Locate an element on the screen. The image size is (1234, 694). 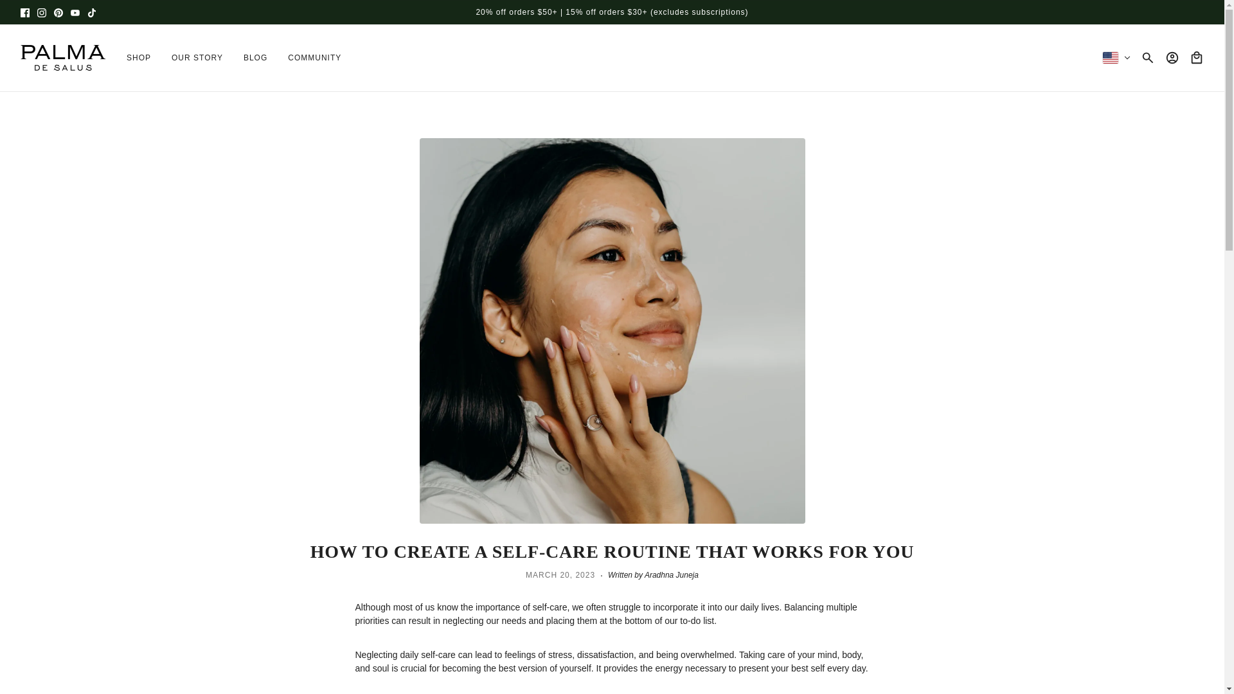
OUR STORY is located at coordinates (197, 57).